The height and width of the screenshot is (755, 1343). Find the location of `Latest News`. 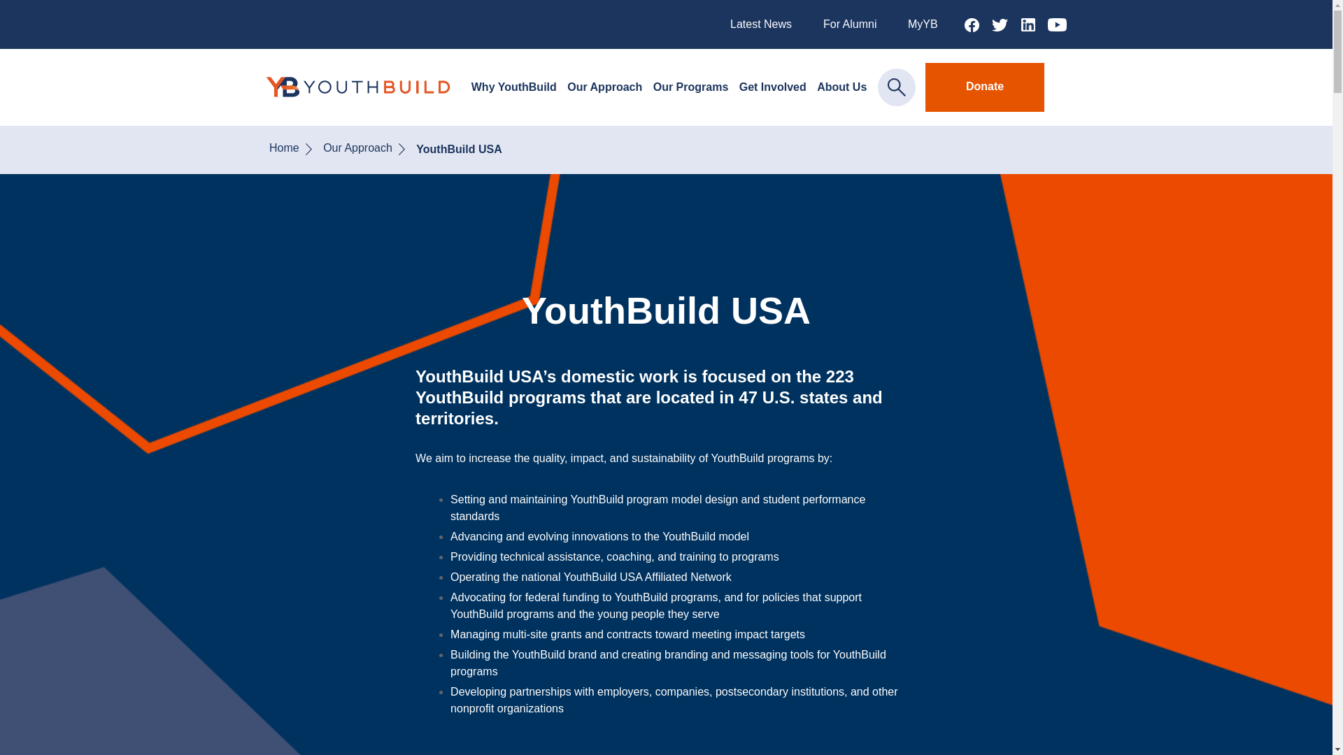

Latest News is located at coordinates (761, 24).